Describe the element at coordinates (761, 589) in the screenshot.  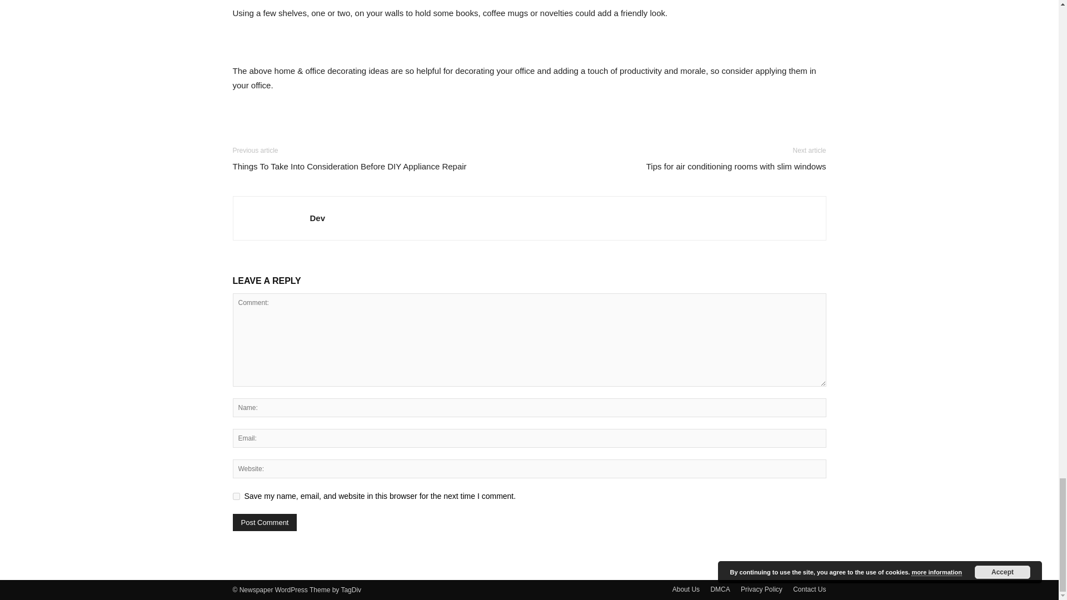
I see `Privacy Policy` at that location.